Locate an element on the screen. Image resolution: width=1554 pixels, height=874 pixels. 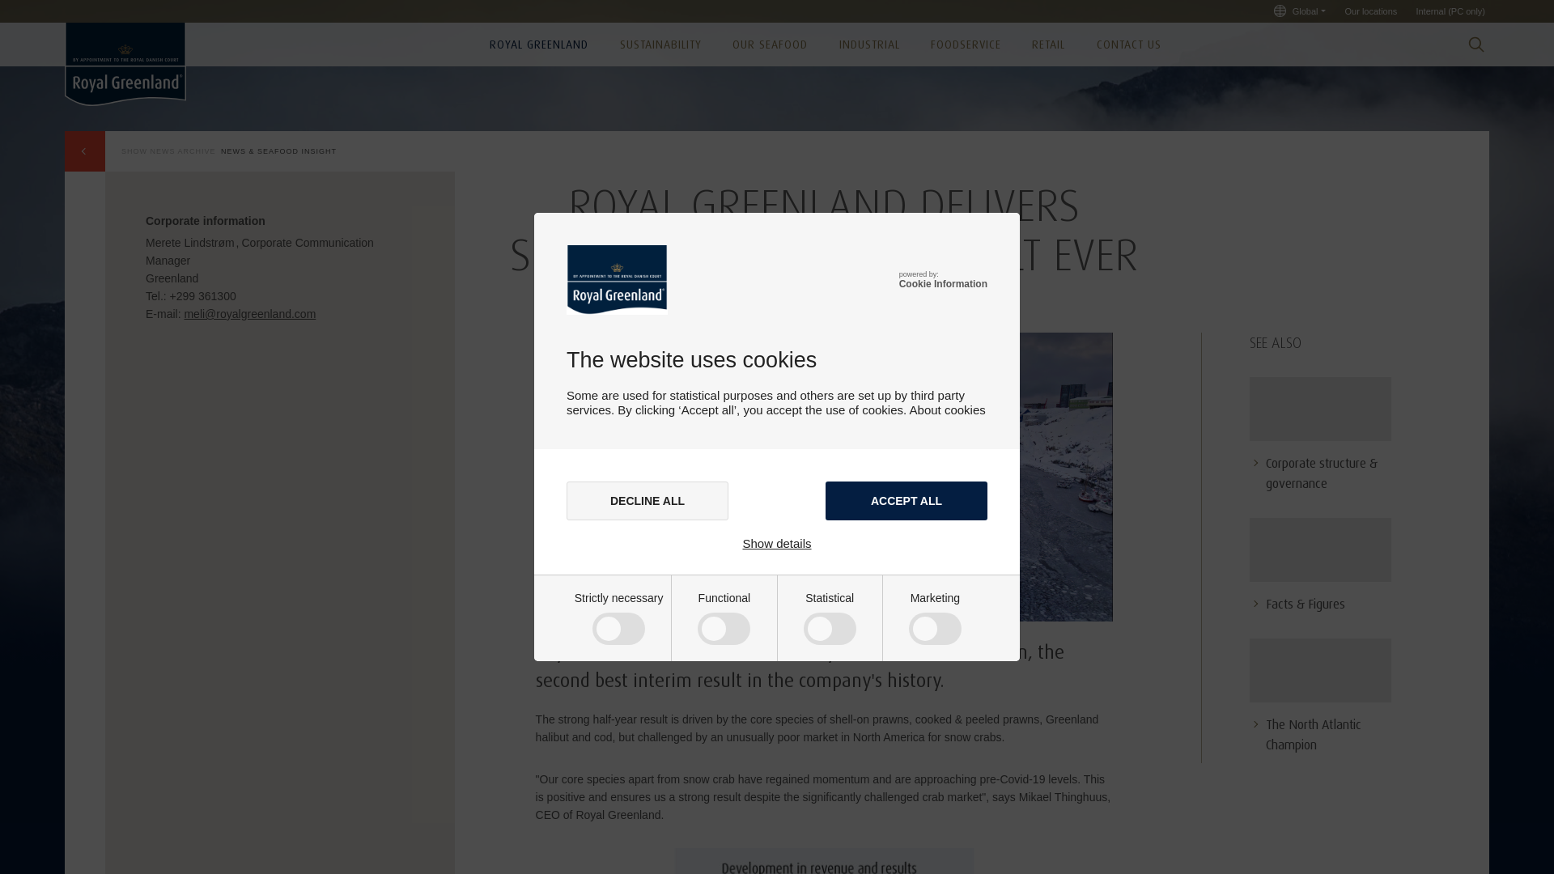
About cookies is located at coordinates (947, 409).